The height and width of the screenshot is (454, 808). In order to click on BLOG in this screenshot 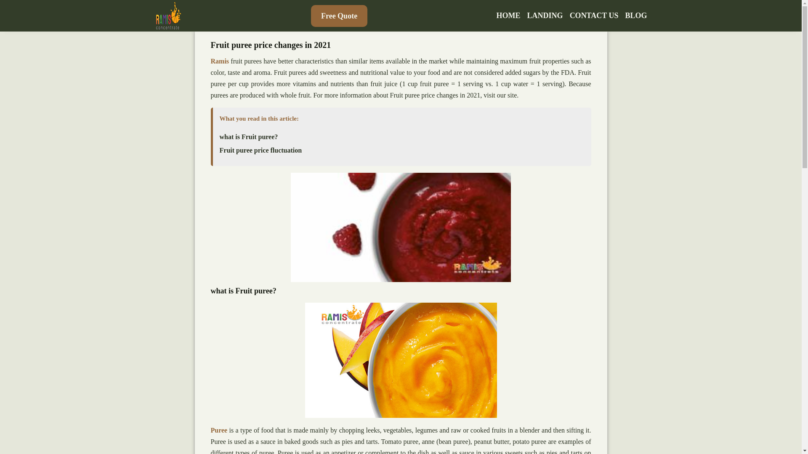, I will do `click(635, 16)`.